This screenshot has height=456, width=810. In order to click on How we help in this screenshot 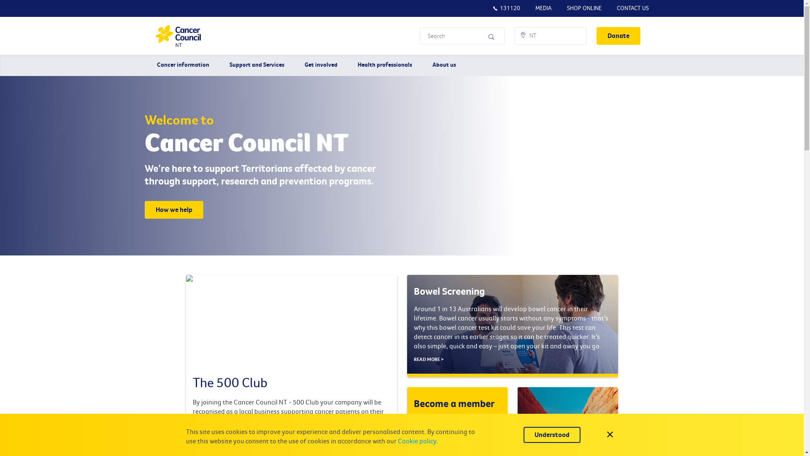, I will do `click(174, 210)`.